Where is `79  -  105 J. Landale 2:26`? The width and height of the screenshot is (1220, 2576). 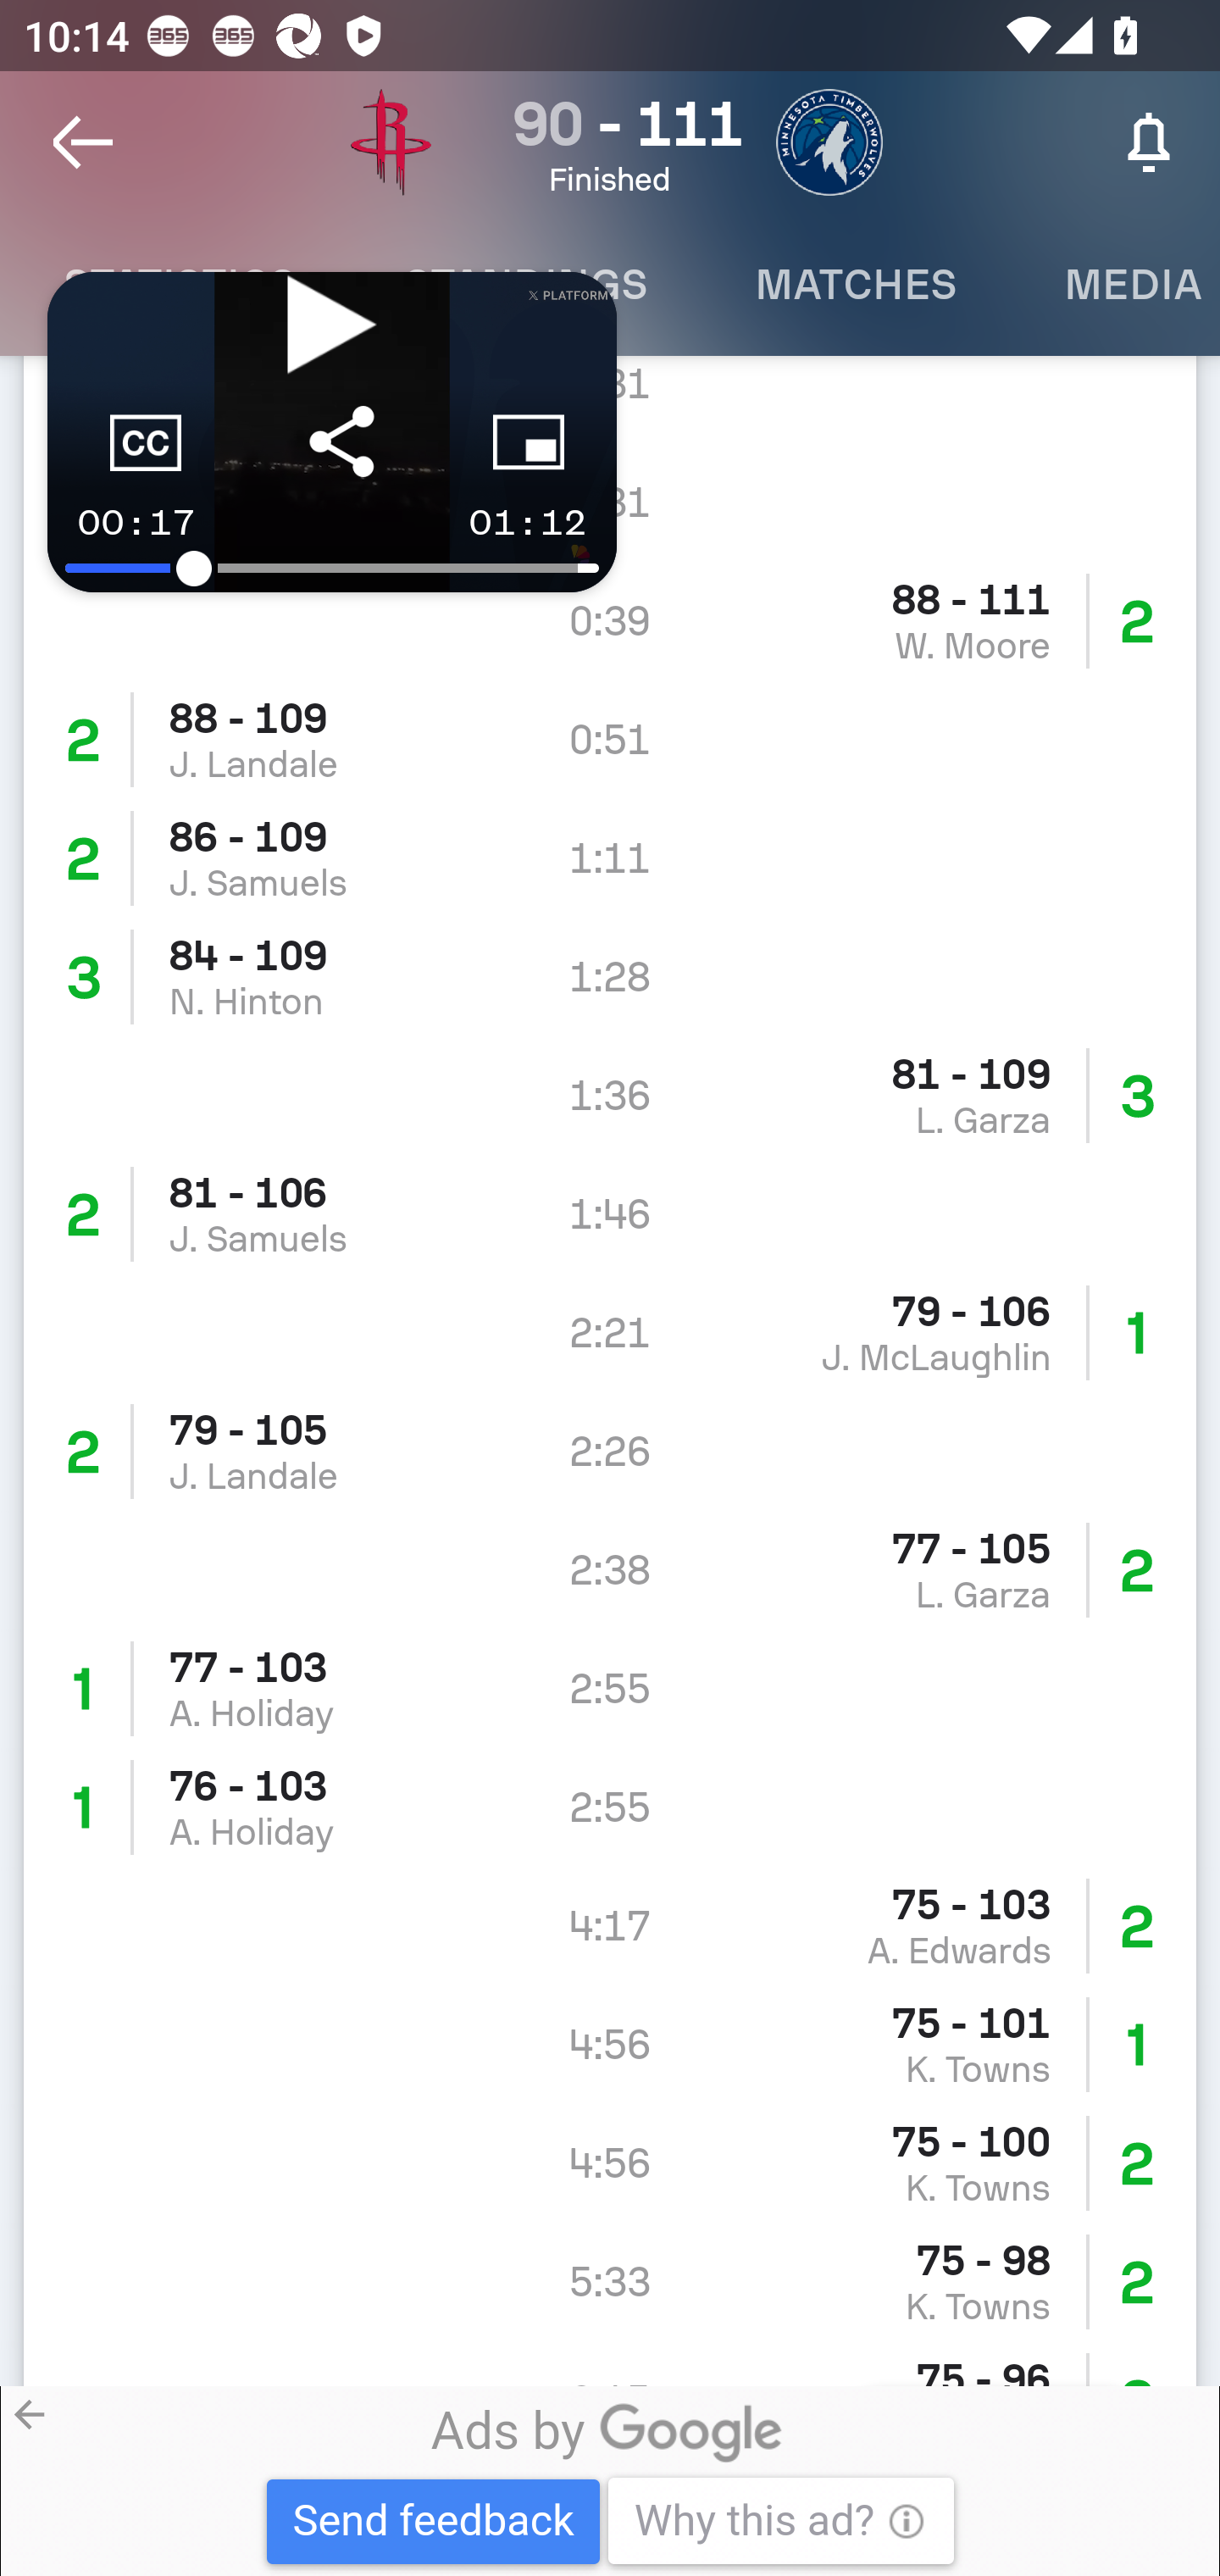 79  -  105 J. Landale 2:26 is located at coordinates (610, 1451).